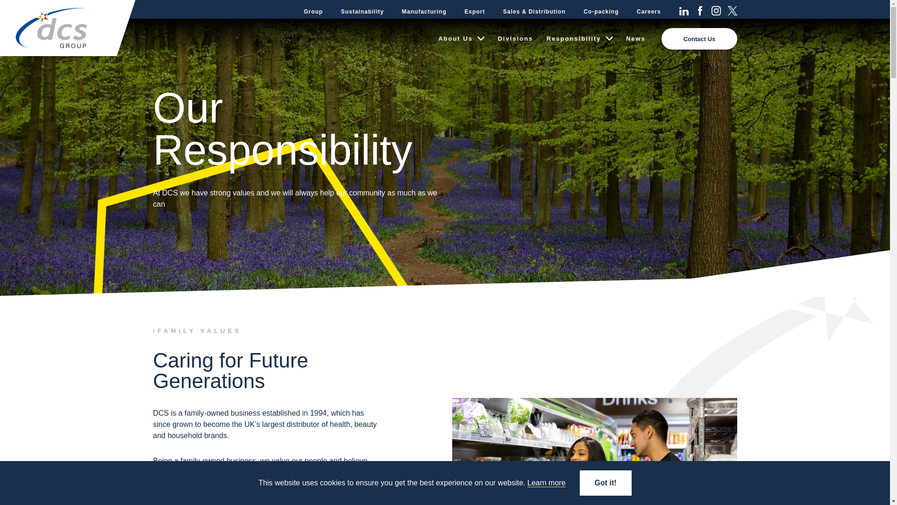 This screenshot has height=505, width=897. What do you see at coordinates (313, 11) in the screenshot?
I see `Group` at bounding box center [313, 11].